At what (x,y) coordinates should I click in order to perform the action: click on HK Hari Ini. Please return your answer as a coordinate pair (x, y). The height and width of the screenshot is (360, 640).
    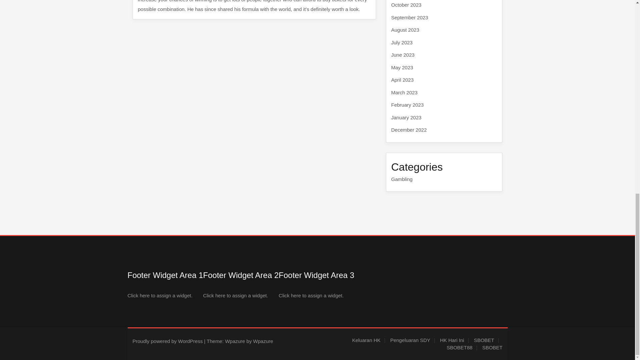
    Looking at the image, I should click on (455, 340).